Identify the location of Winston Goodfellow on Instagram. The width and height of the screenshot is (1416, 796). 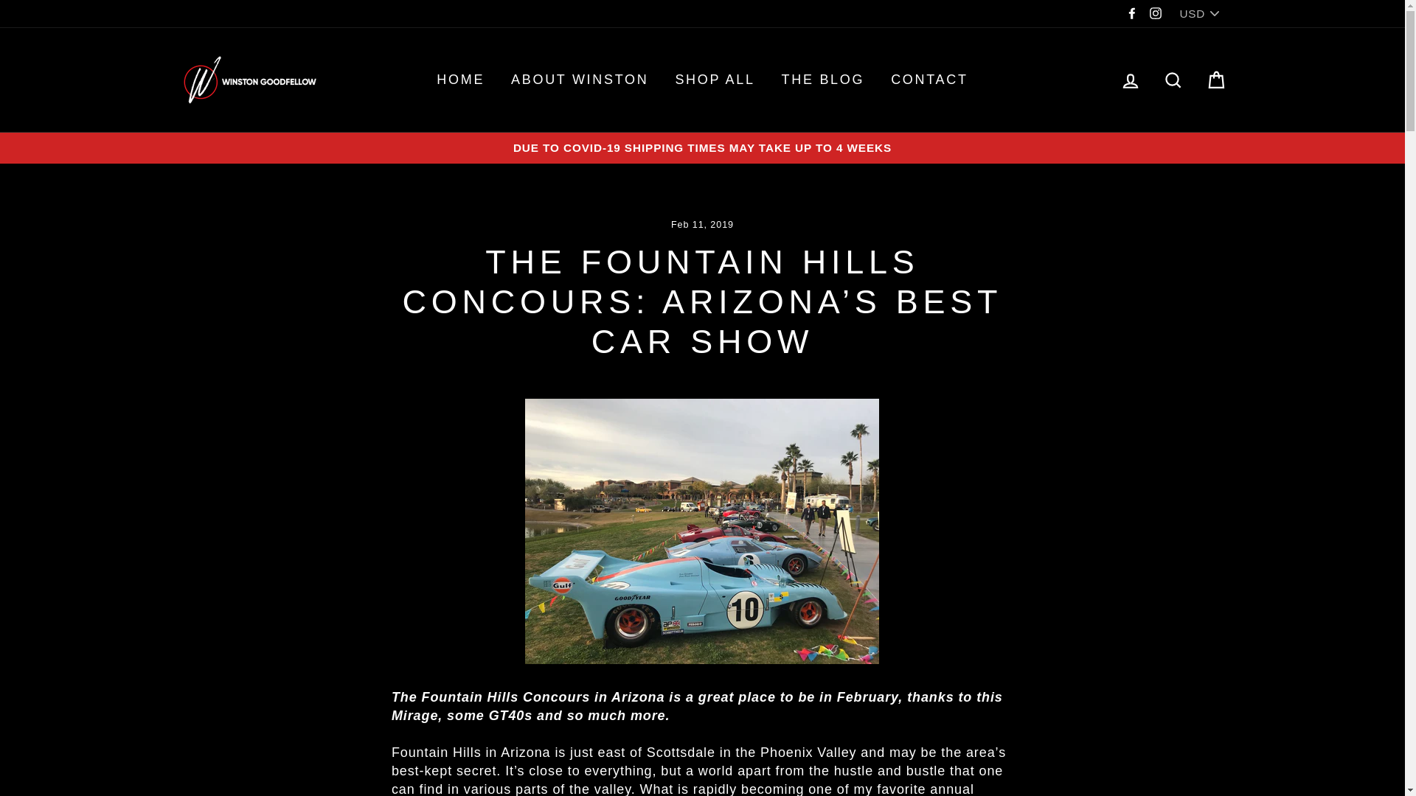
(1155, 13).